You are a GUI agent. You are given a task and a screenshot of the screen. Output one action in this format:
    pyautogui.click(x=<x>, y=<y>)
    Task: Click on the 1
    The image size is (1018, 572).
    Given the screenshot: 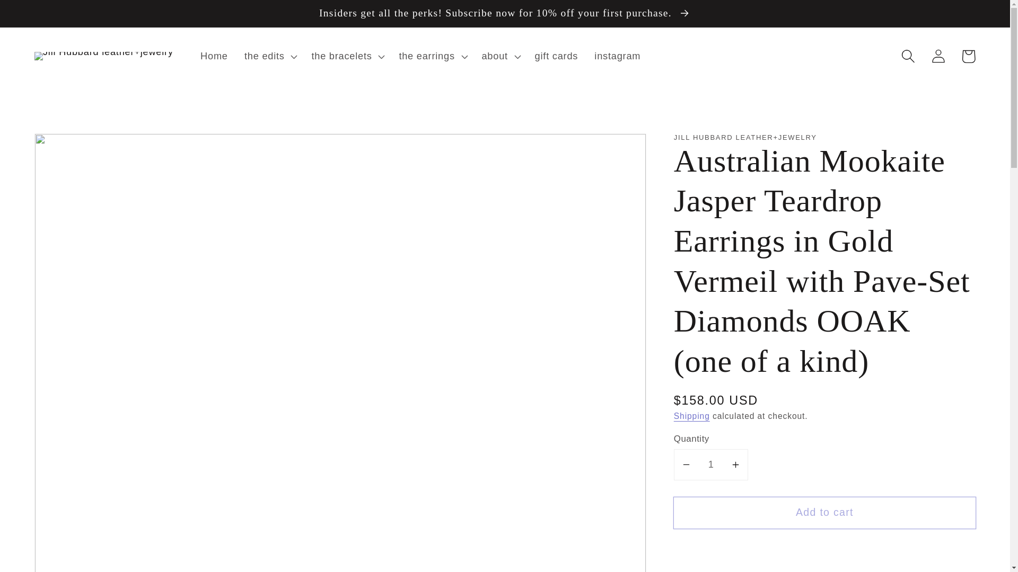 What is the action you would take?
    pyautogui.click(x=711, y=464)
    